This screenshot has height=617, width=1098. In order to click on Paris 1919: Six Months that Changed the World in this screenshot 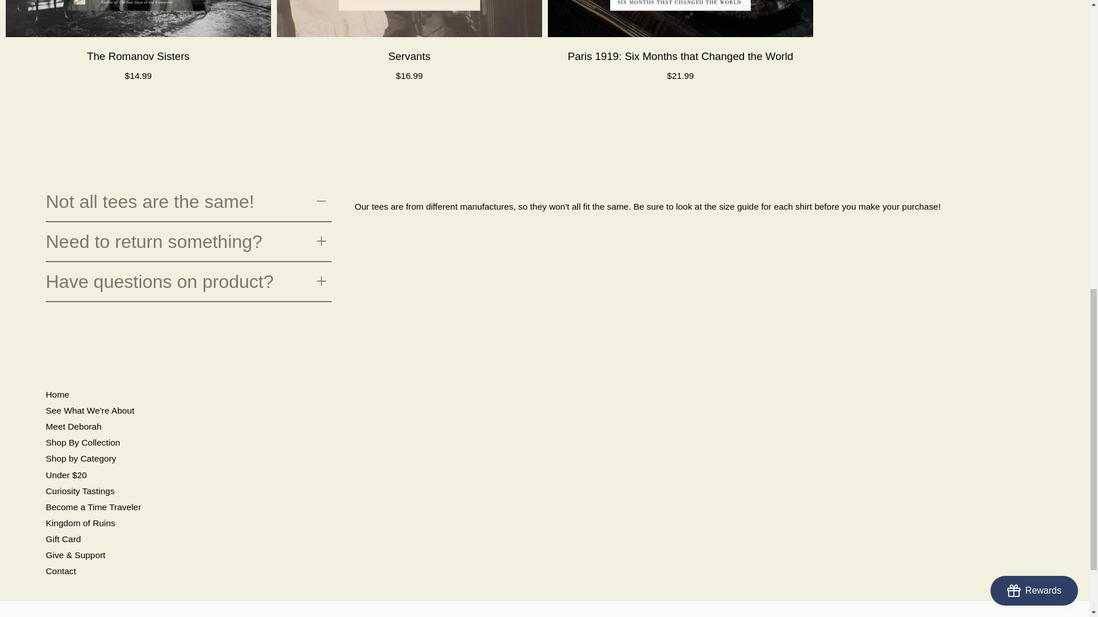, I will do `click(681, 18)`.